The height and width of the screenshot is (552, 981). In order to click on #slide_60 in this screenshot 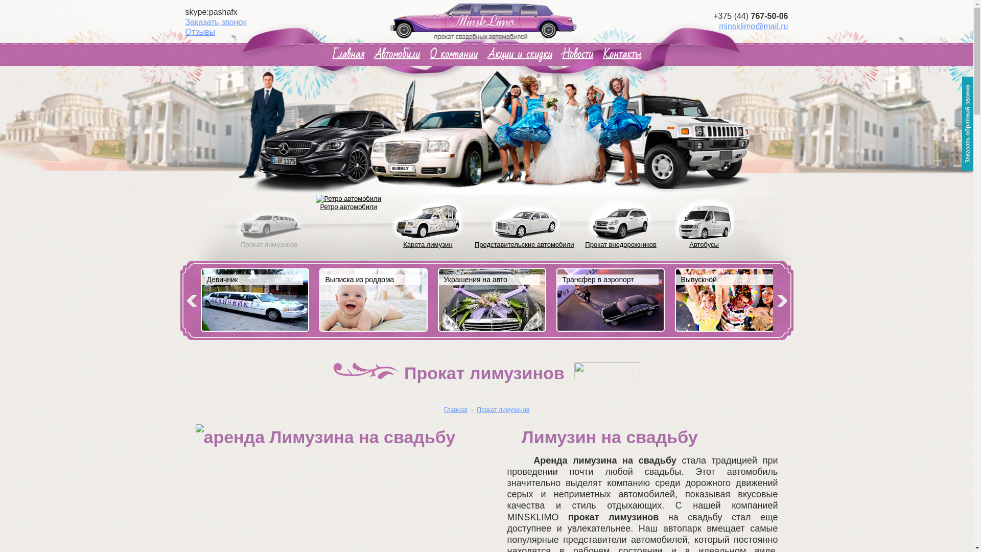, I will do `click(254, 301)`.